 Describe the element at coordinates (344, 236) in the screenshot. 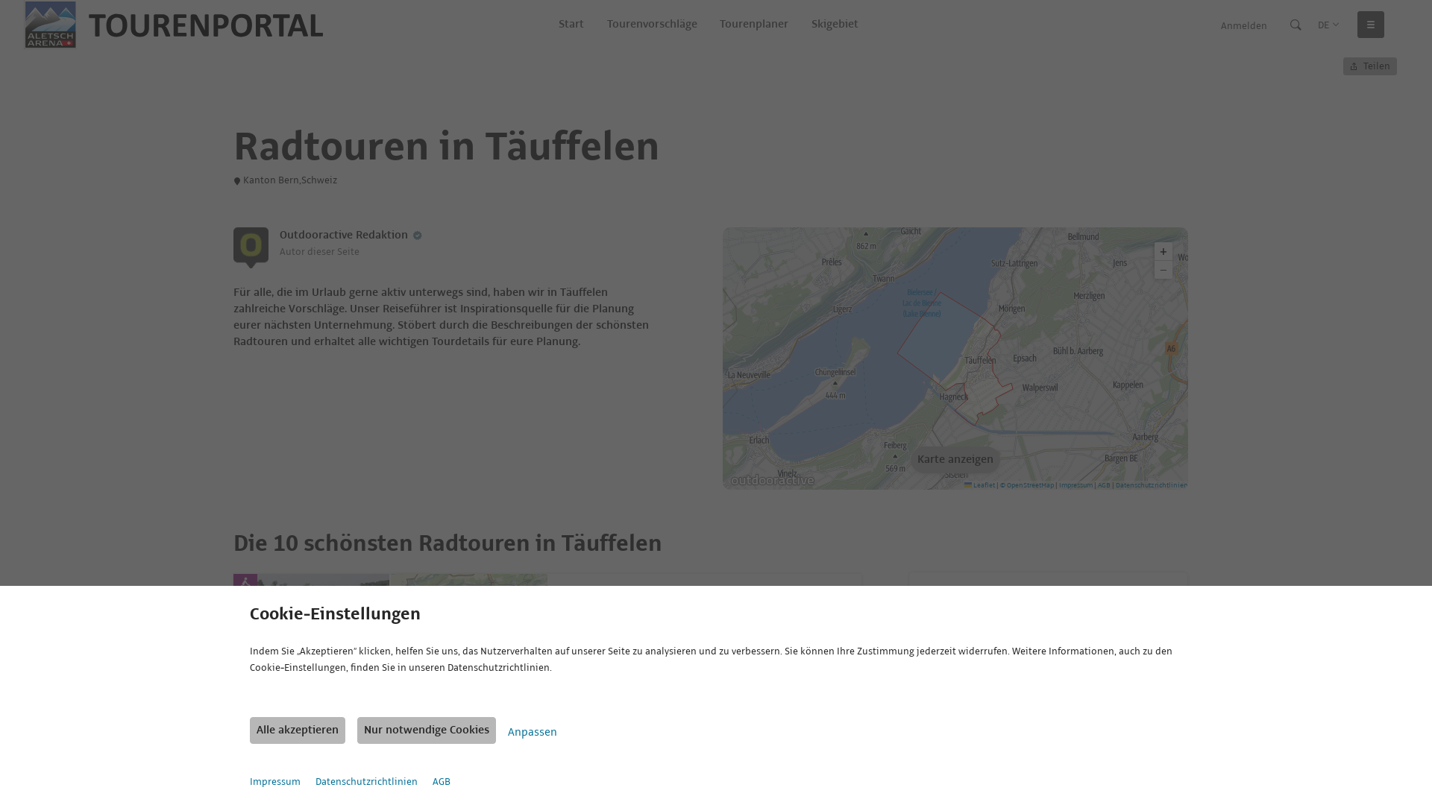

I see `Outdooractive Redaktion` at that location.